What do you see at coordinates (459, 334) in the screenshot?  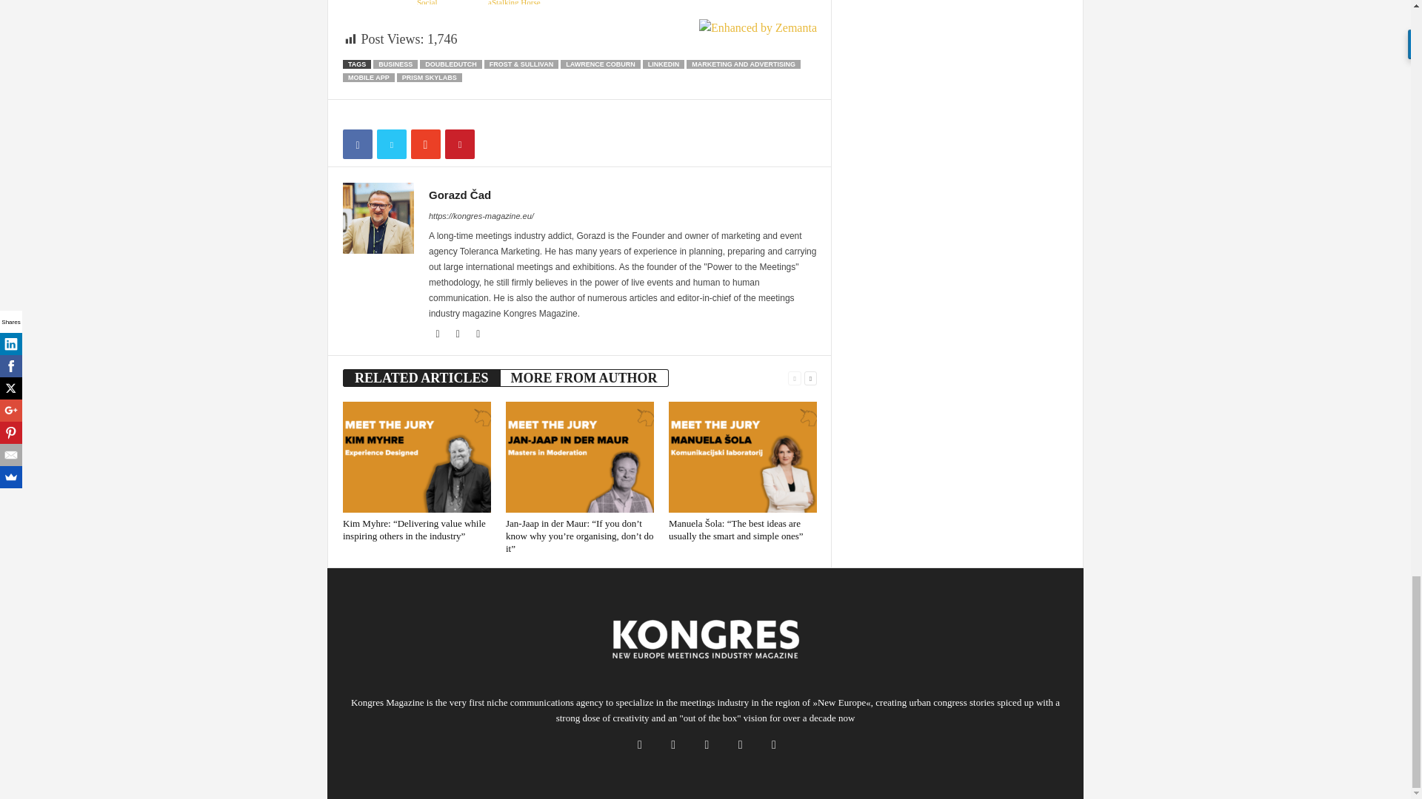 I see `Linkedin` at bounding box center [459, 334].